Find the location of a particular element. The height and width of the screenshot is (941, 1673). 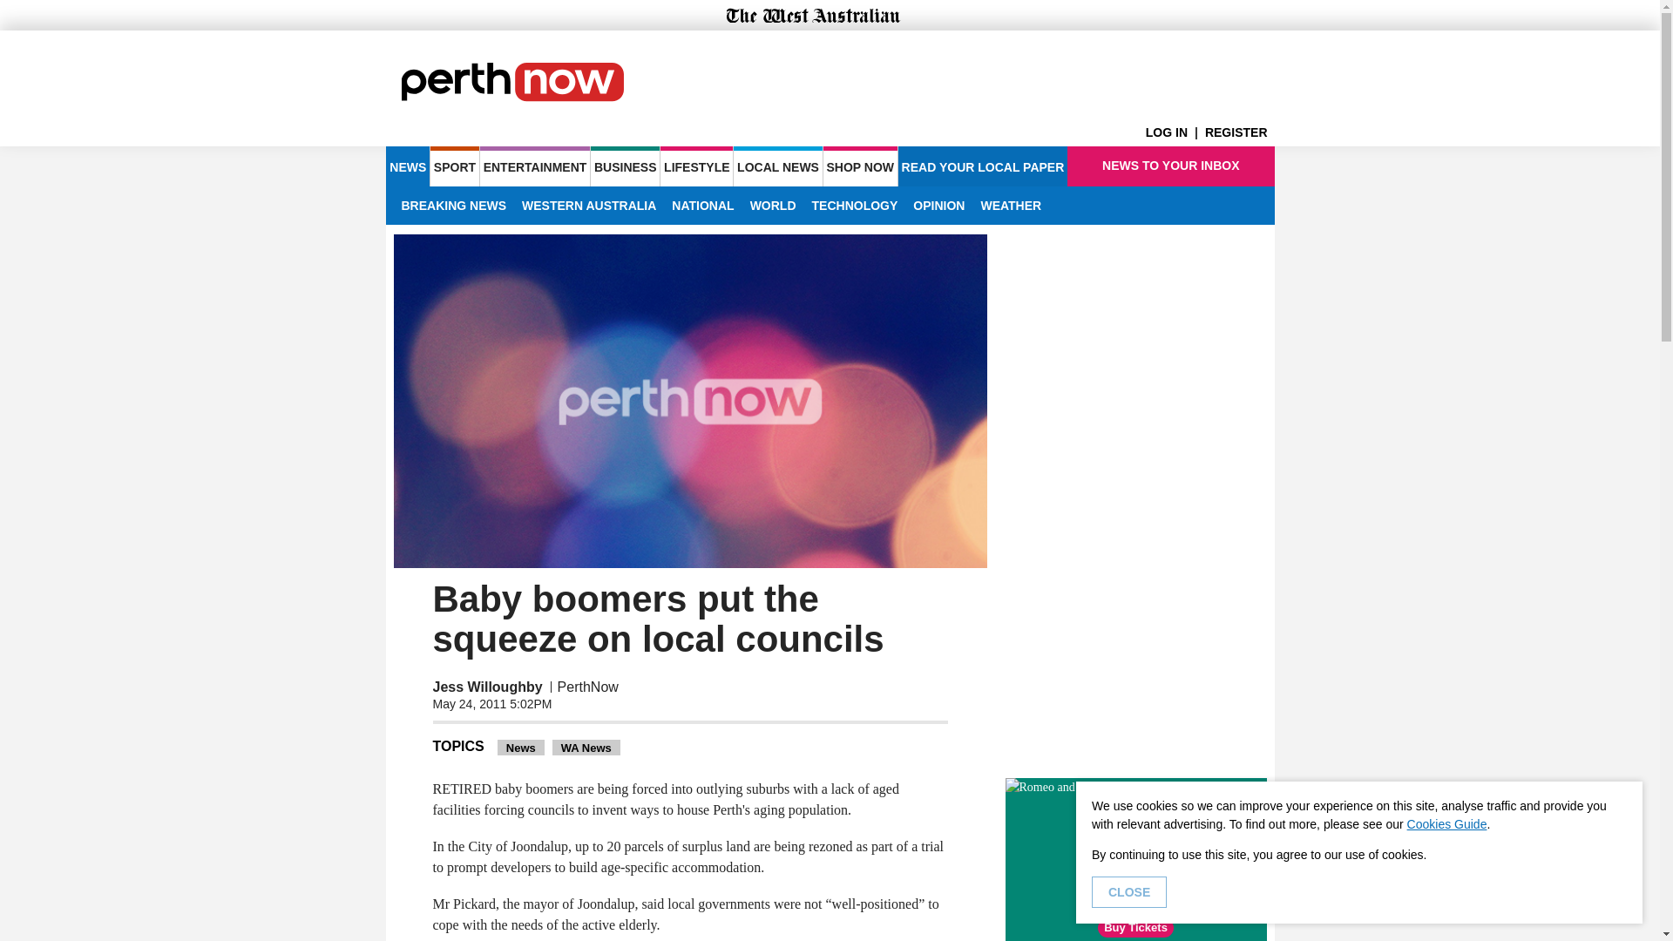

LOG IN is located at coordinates (1175, 132).